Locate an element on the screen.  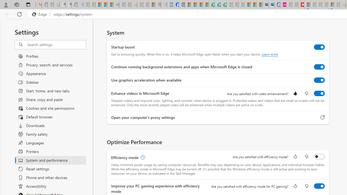
World - MSN is located at coordinates (200, 5).